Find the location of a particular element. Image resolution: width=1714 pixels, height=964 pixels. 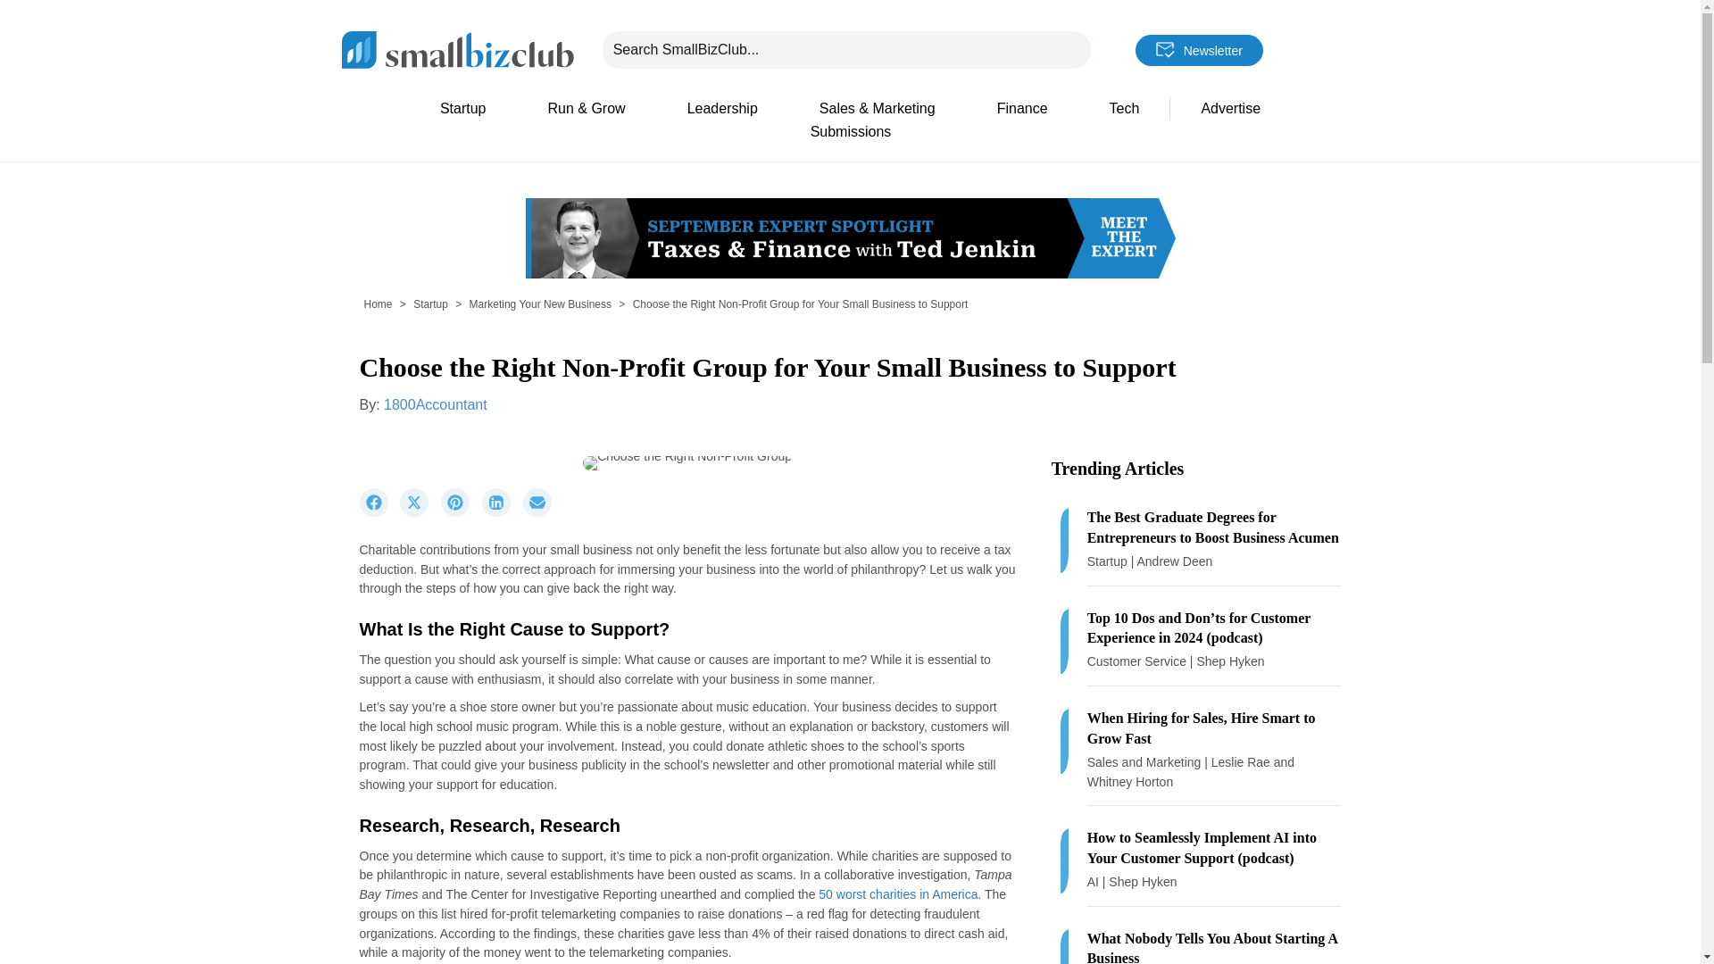

Leadership is located at coordinates (722, 109).